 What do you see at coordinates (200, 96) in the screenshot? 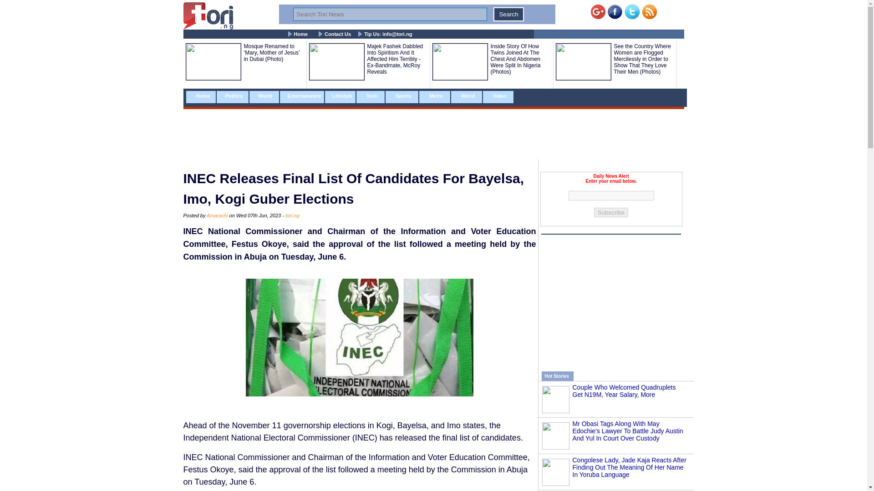
I see `    Home    ` at bounding box center [200, 96].